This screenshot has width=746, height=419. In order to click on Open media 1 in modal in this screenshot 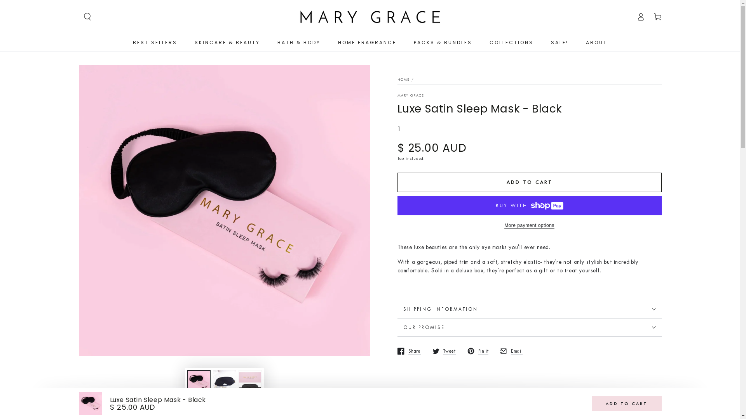, I will do `click(224, 211)`.